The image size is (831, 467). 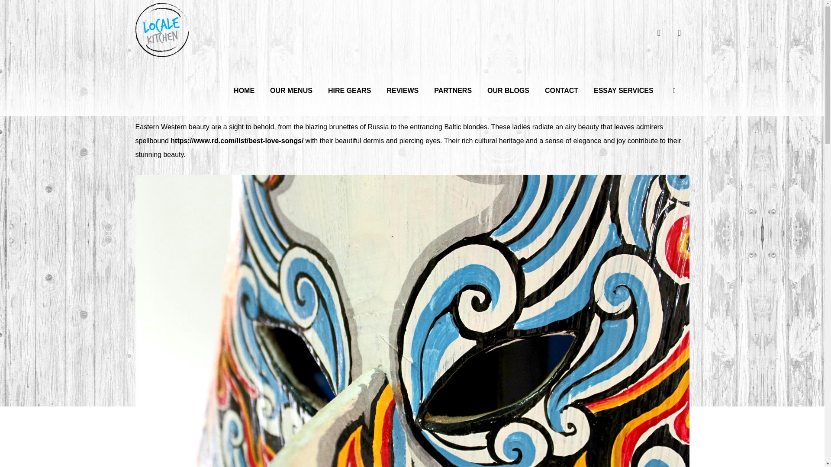 What do you see at coordinates (291, 87) in the screenshot?
I see `OUR MENUS` at bounding box center [291, 87].